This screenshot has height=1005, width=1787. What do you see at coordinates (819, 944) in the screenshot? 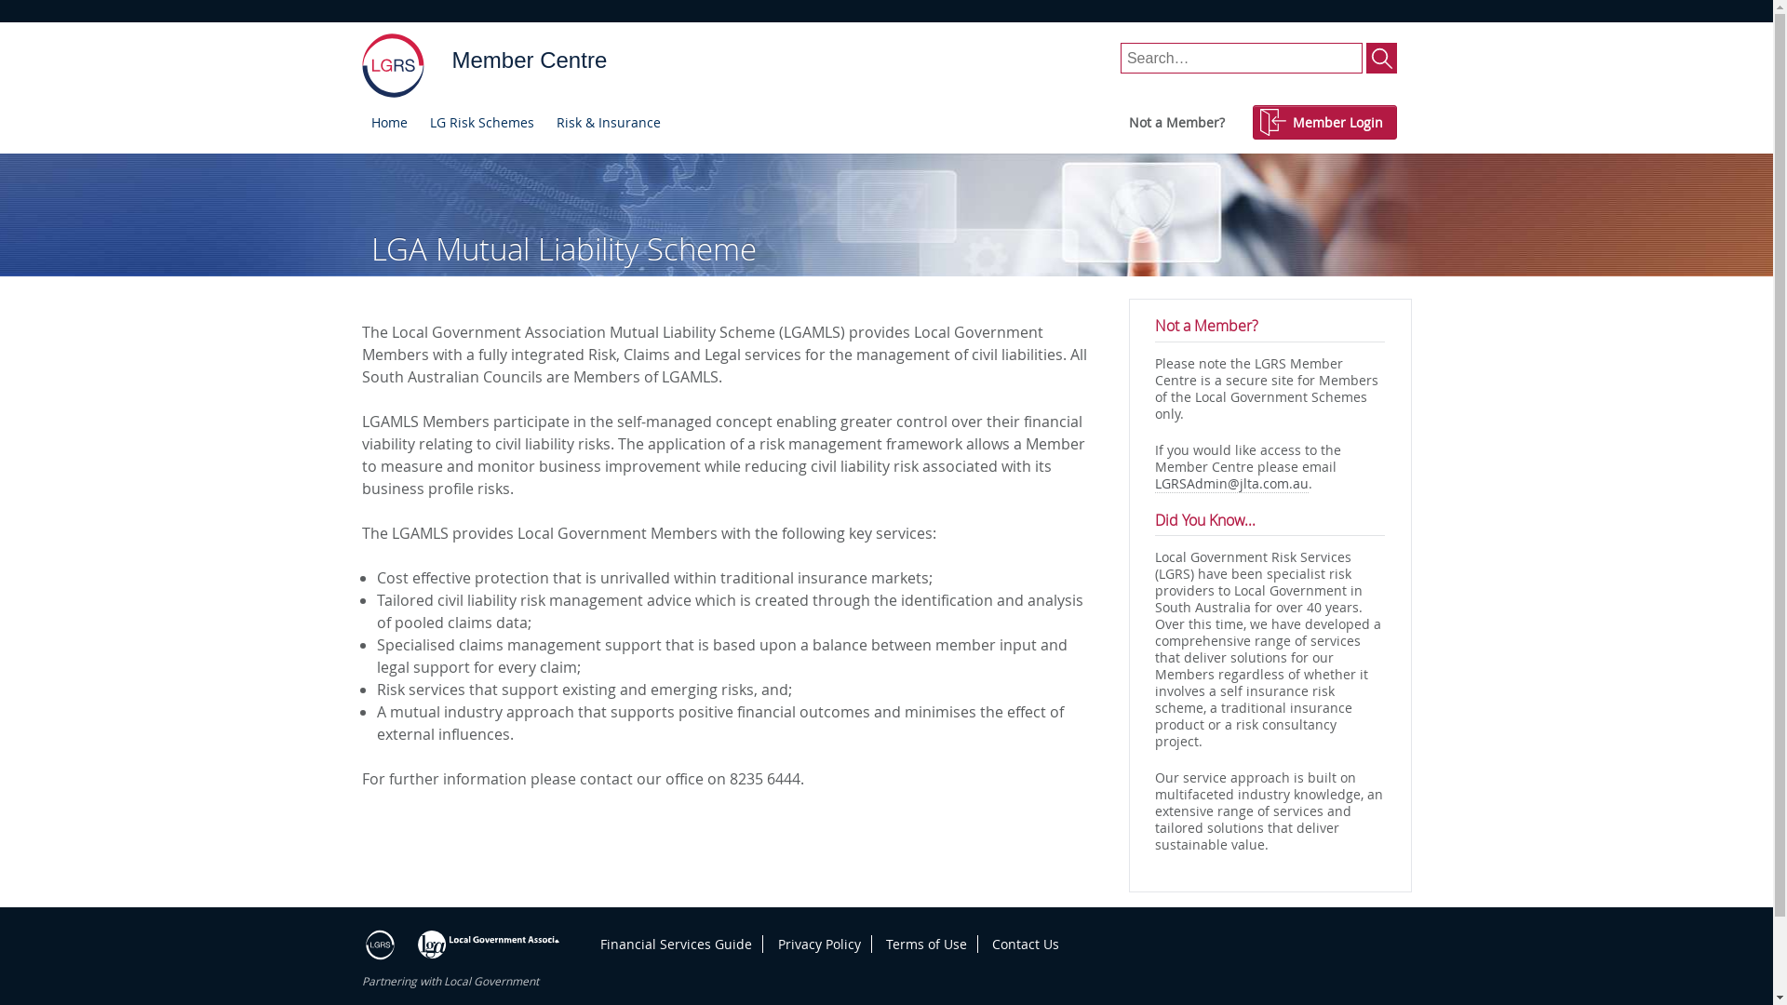
I see `Privacy Policy` at bounding box center [819, 944].